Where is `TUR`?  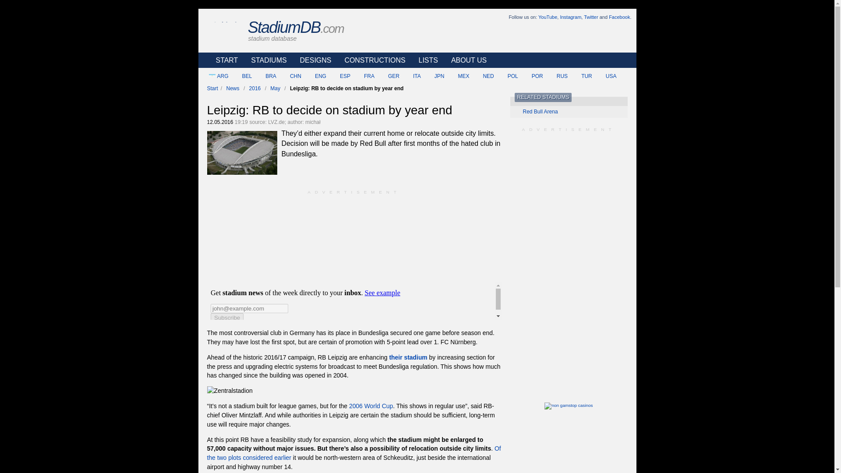 TUR is located at coordinates (582, 76).